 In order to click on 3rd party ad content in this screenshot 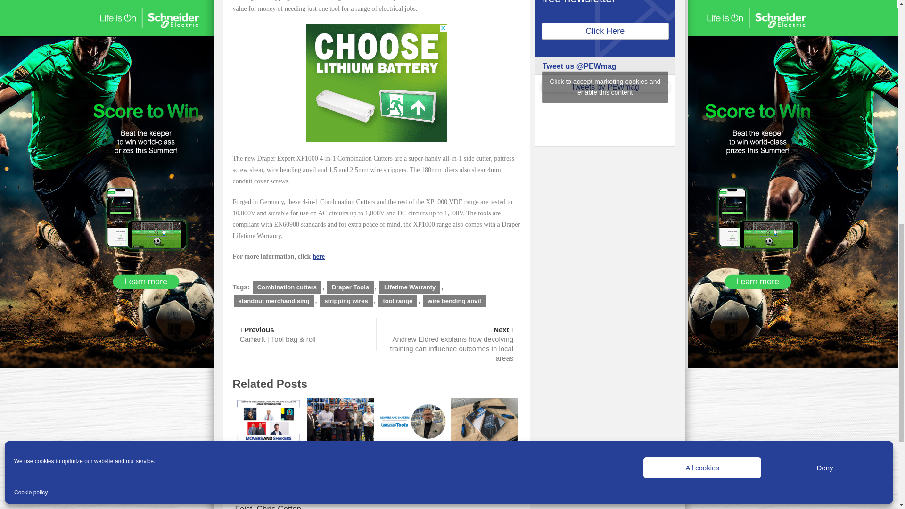, I will do `click(376, 83)`.